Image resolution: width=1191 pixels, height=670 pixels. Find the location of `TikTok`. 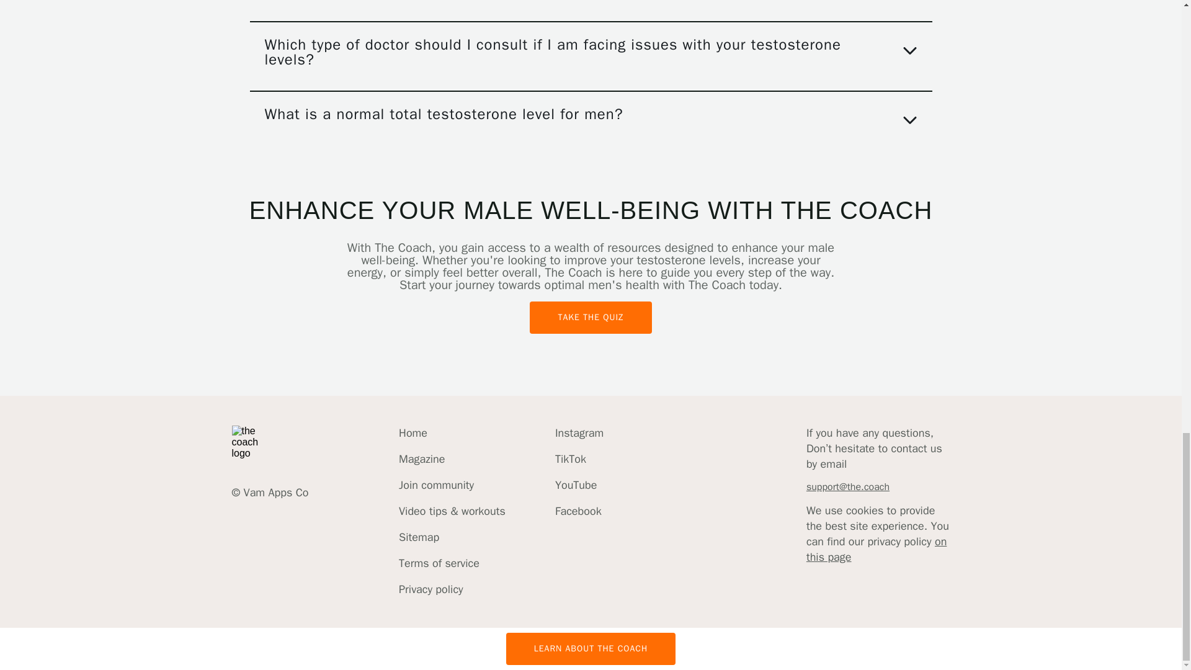

TikTok is located at coordinates (579, 459).